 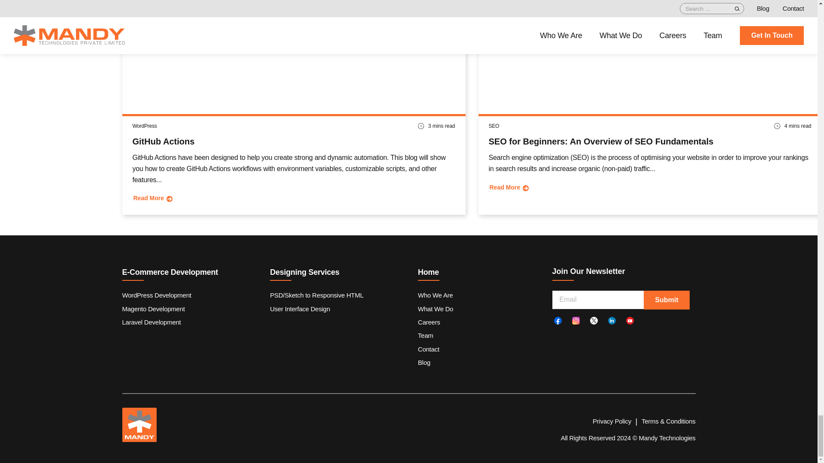 What do you see at coordinates (557, 321) in the screenshot?
I see `Mandy Facebook` at bounding box center [557, 321].